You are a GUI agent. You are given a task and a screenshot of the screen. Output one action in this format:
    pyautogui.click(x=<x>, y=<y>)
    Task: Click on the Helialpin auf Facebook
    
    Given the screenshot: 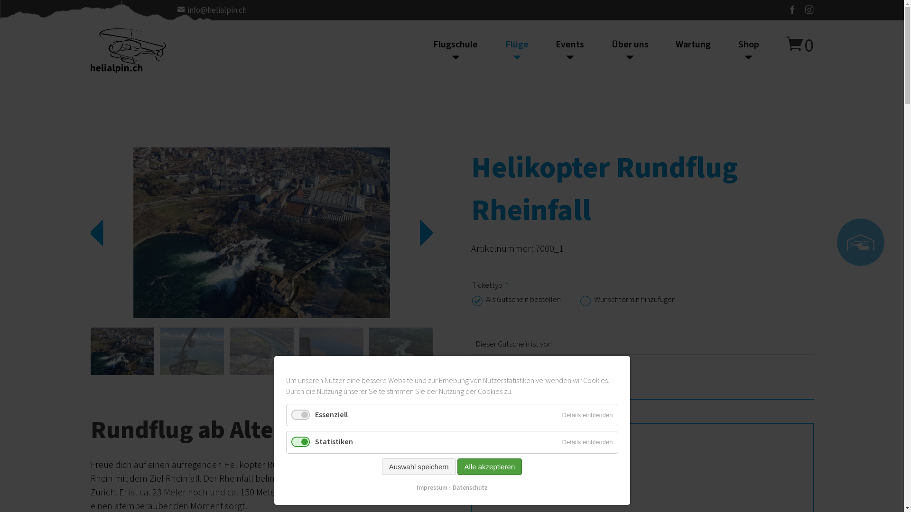 What is the action you would take?
    pyautogui.click(x=794, y=10)
    